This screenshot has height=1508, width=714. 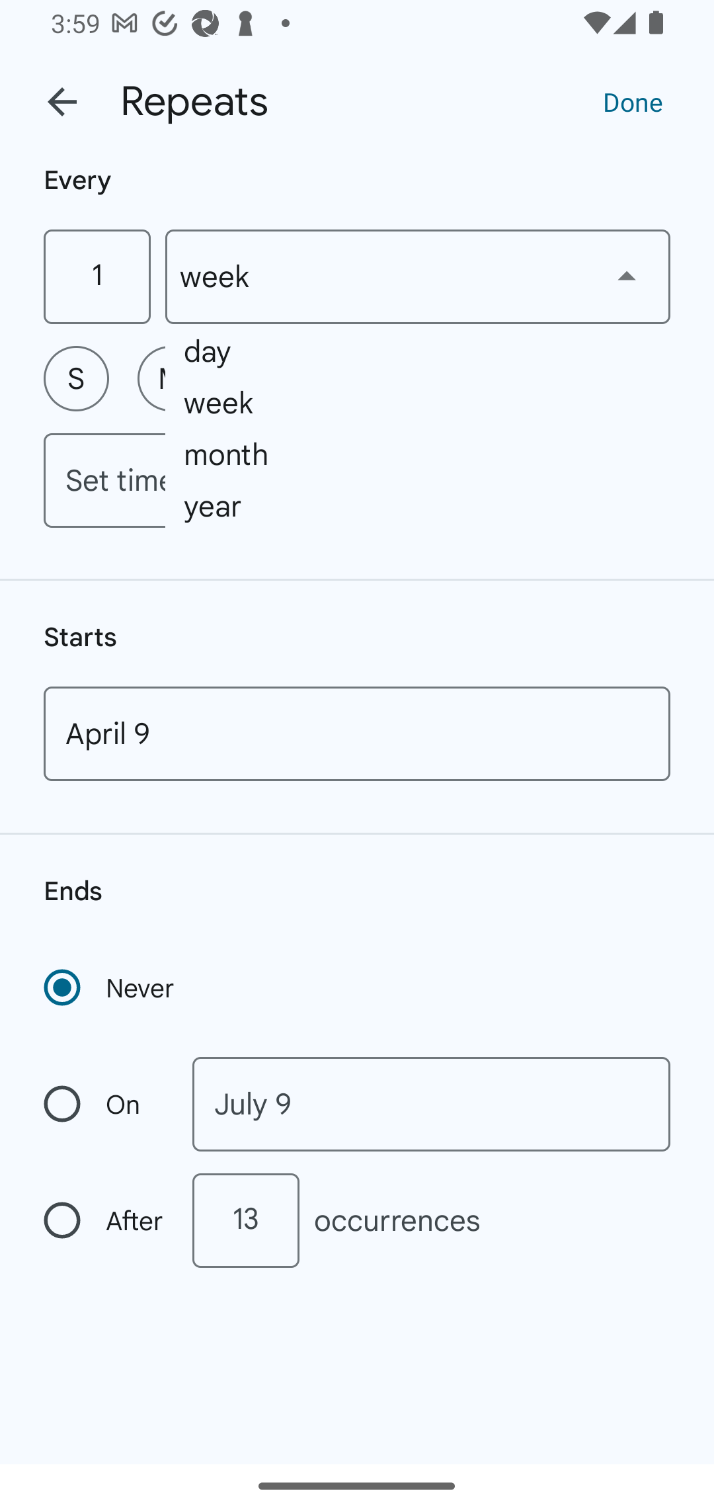 I want to click on Done, so click(x=633, y=101).